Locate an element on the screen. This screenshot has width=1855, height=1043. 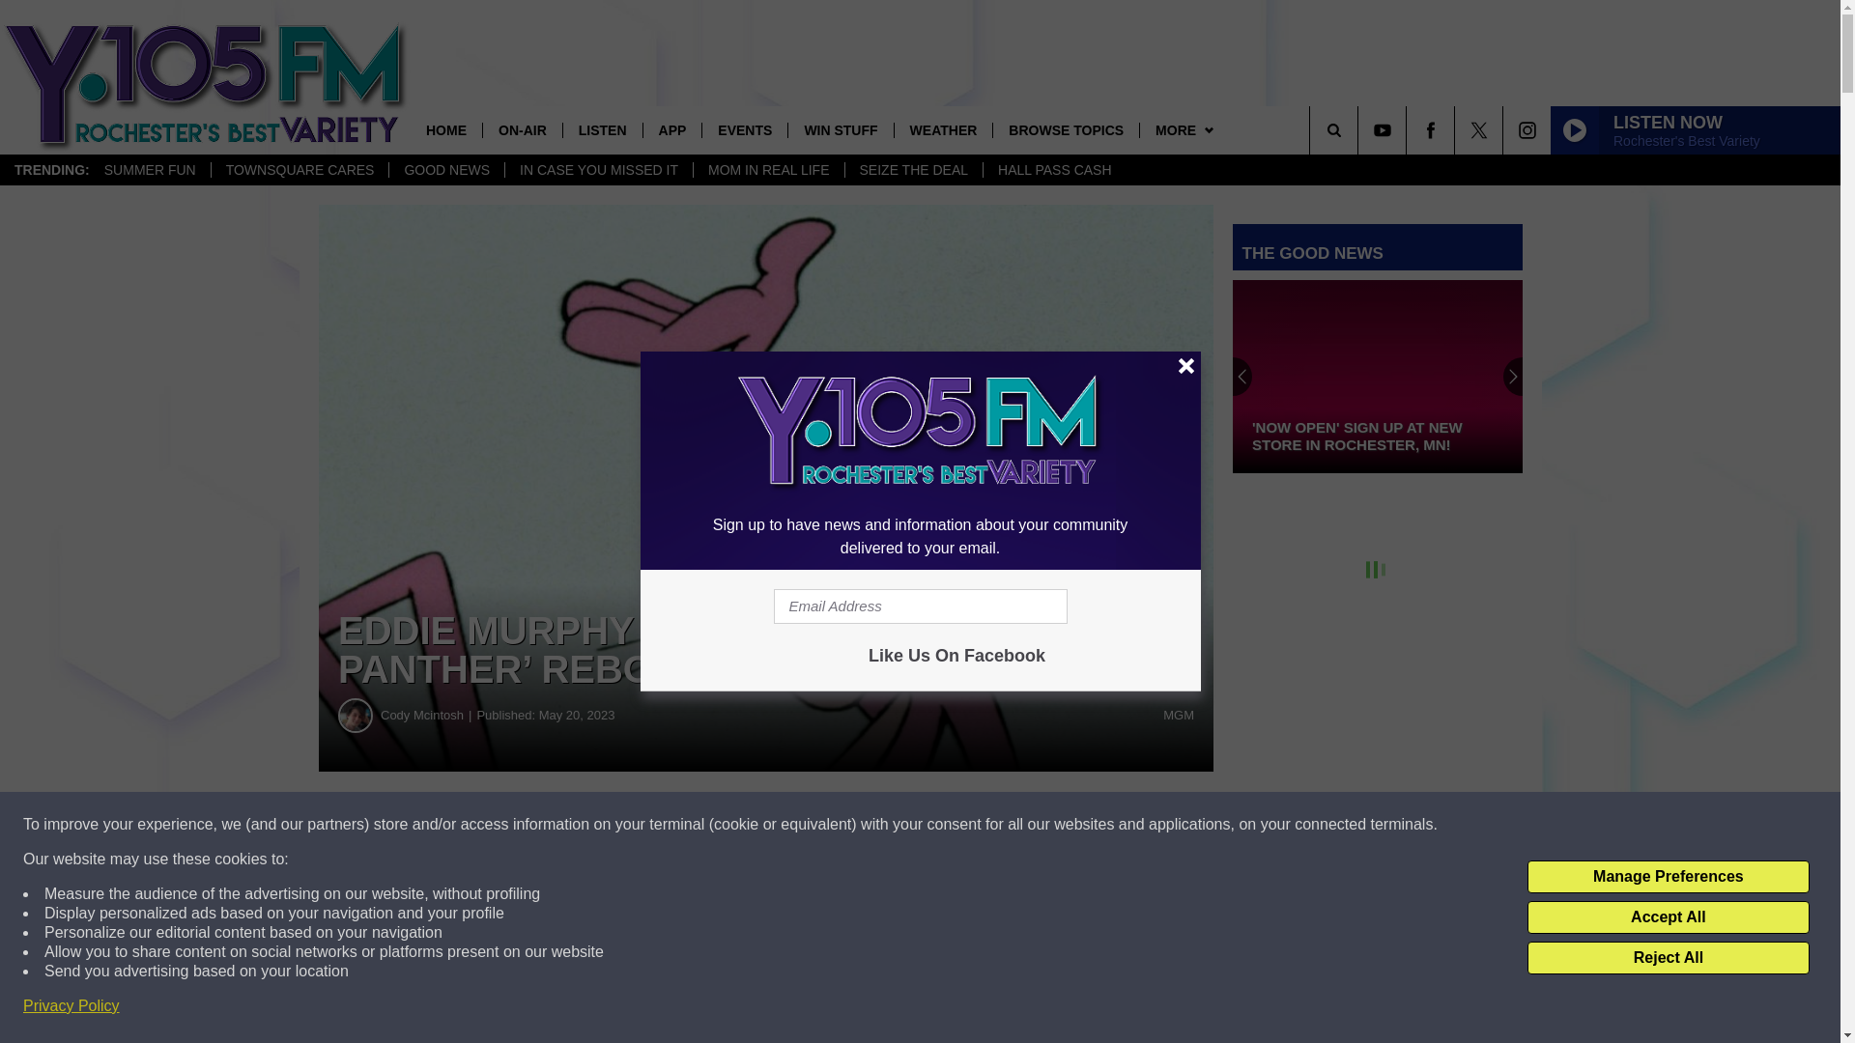
Privacy Policy is located at coordinates (71, 1006).